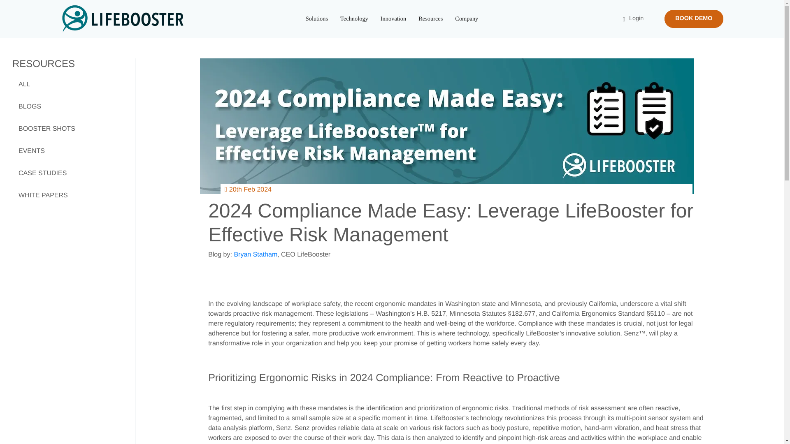 The width and height of the screenshot is (790, 444). Describe the element at coordinates (317, 19) in the screenshot. I see `Solutions` at that location.